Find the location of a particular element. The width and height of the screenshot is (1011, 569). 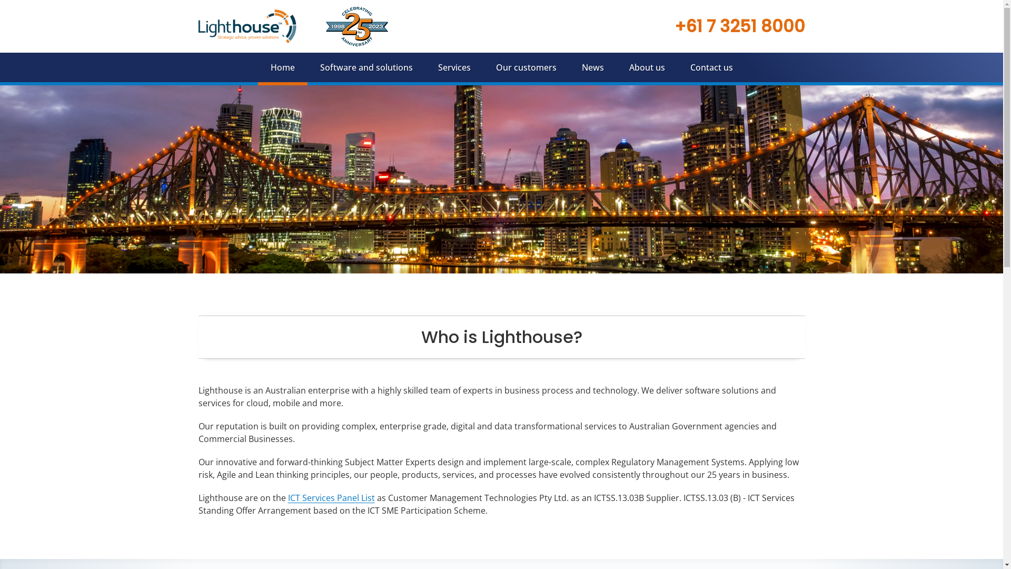

ICT Services Panel List is located at coordinates (331, 498).